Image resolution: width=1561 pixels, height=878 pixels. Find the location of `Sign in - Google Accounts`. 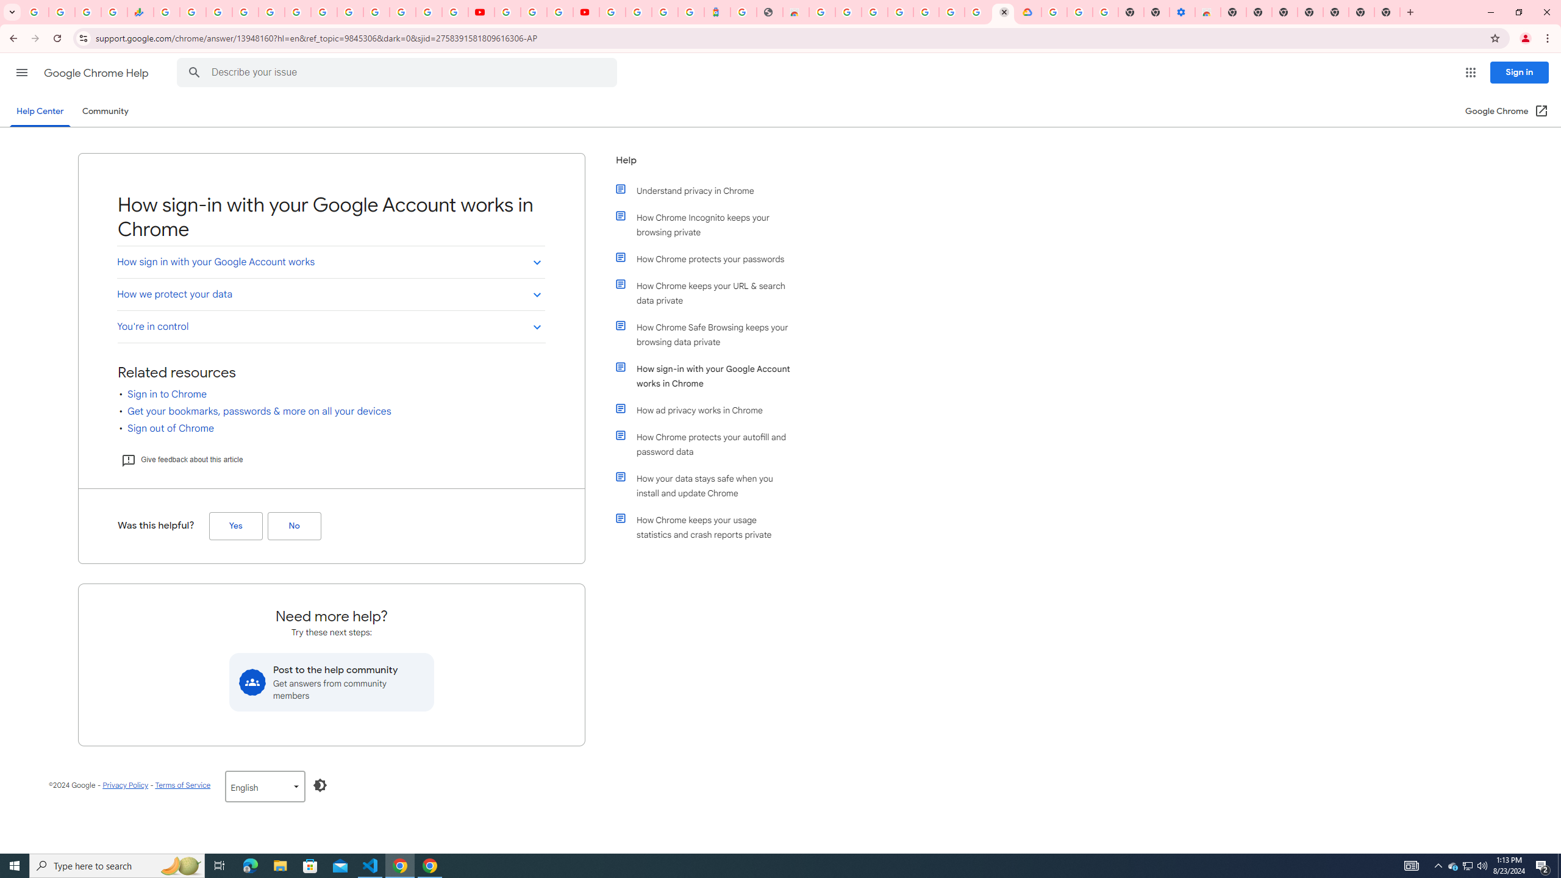

Sign in - Google Accounts is located at coordinates (1054, 12).